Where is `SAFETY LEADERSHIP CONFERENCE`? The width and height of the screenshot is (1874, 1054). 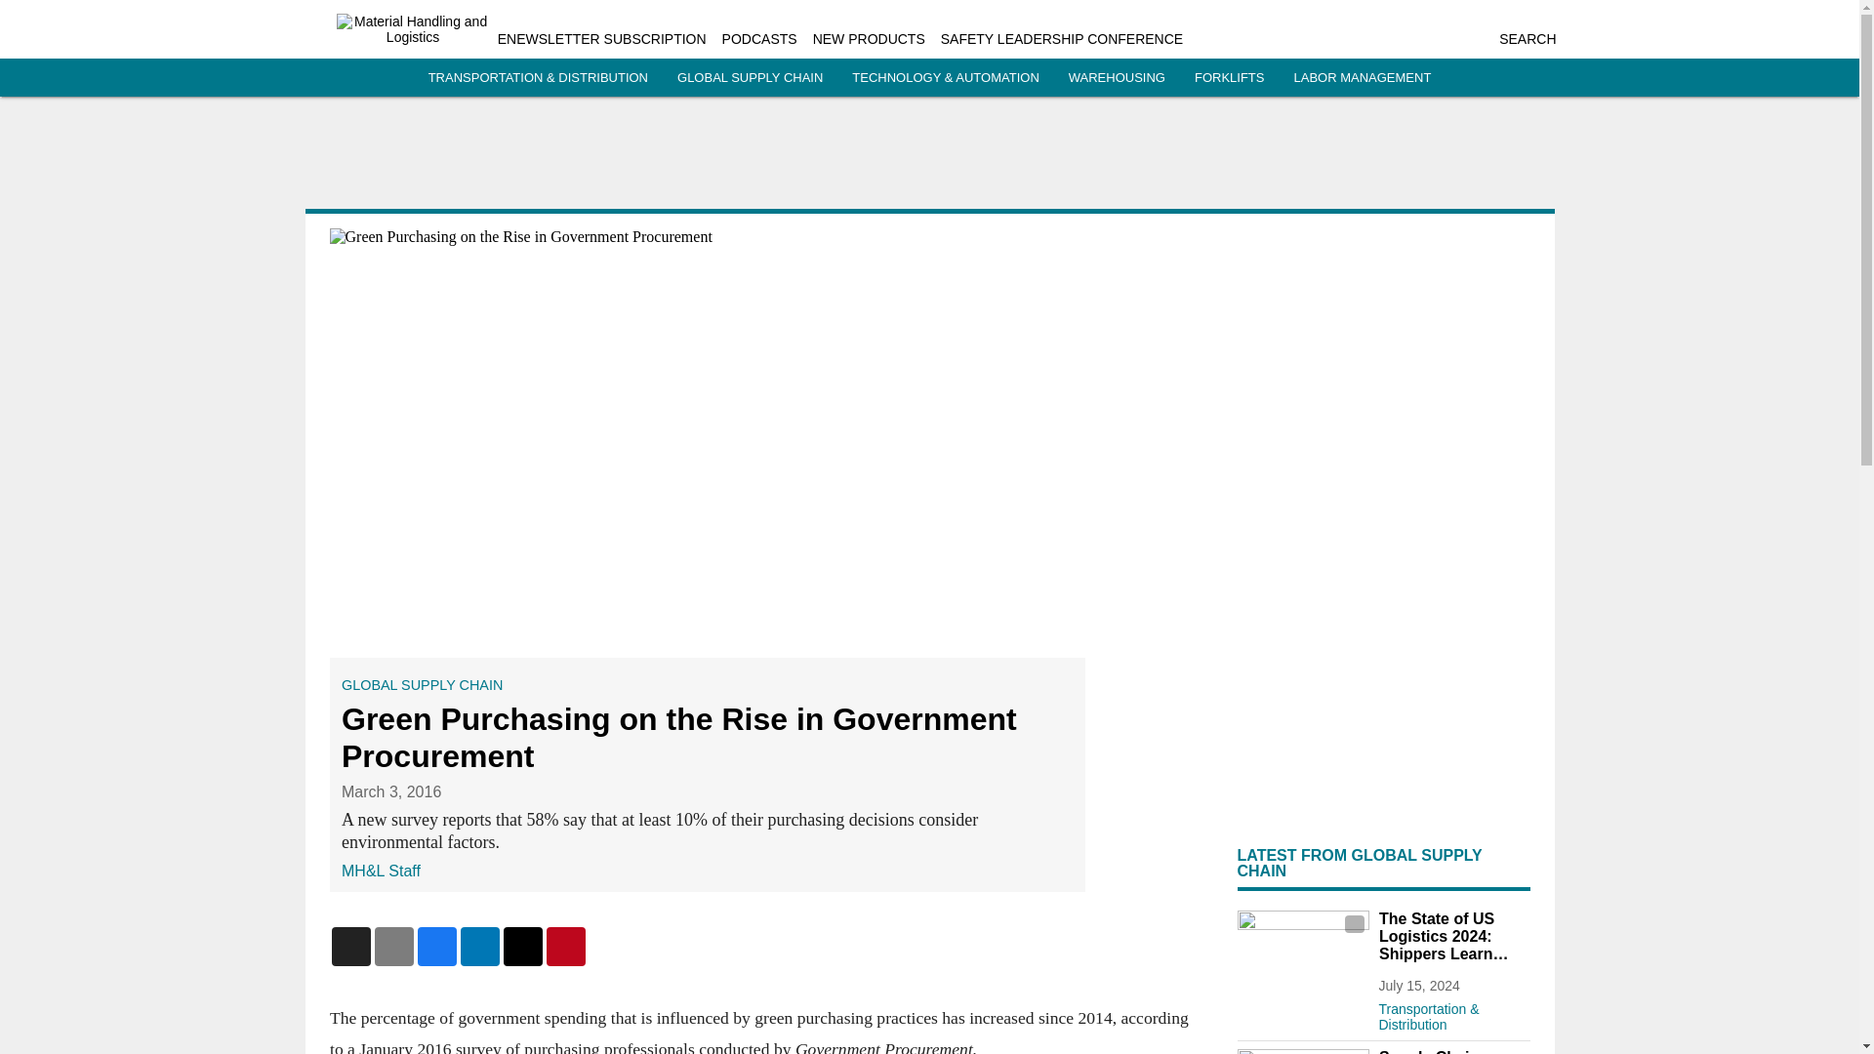 SAFETY LEADERSHIP CONFERENCE is located at coordinates (1061, 39).